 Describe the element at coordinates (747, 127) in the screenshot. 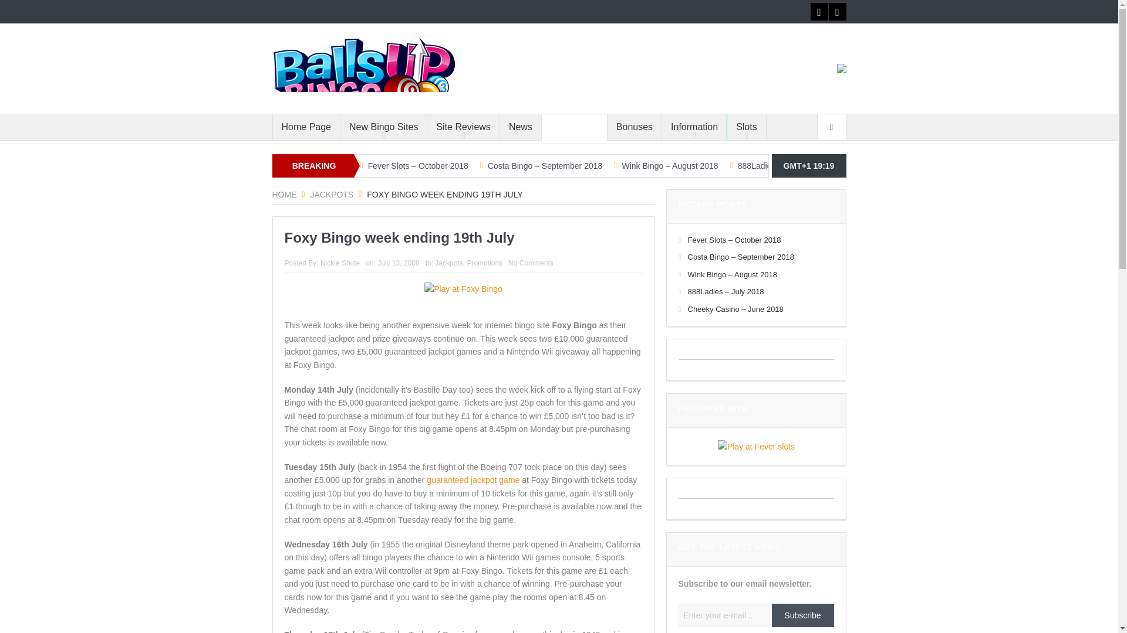

I see `Slots` at that location.